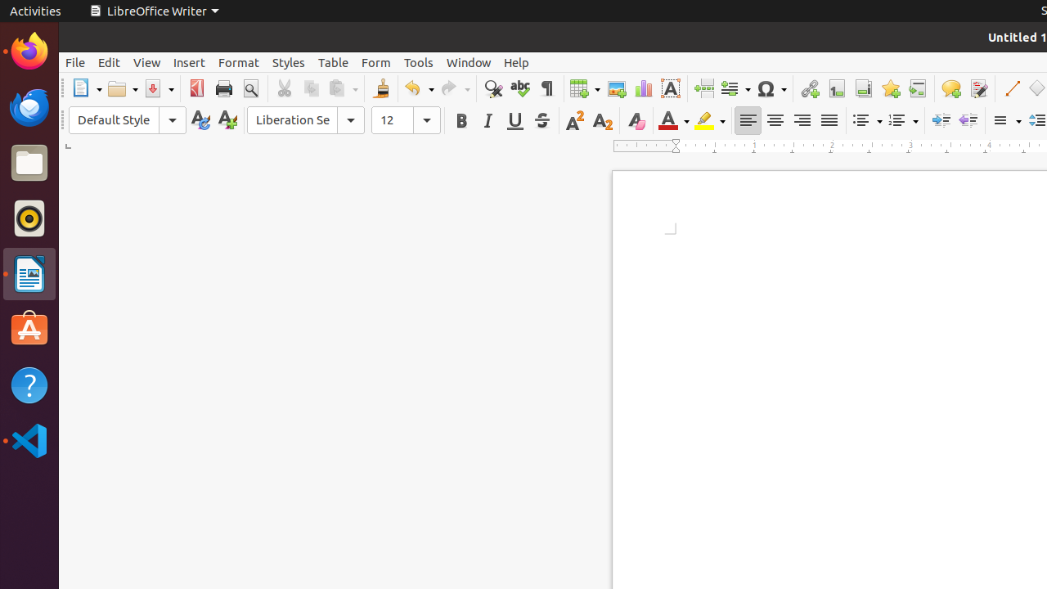 The image size is (1047, 589). I want to click on Clear, so click(636, 121).